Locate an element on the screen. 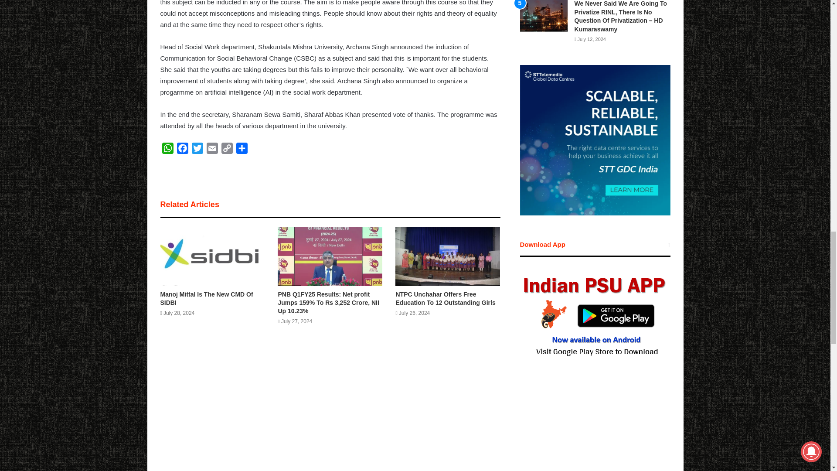 This screenshot has width=837, height=471. YouTube video player is located at coordinates (595, 431).